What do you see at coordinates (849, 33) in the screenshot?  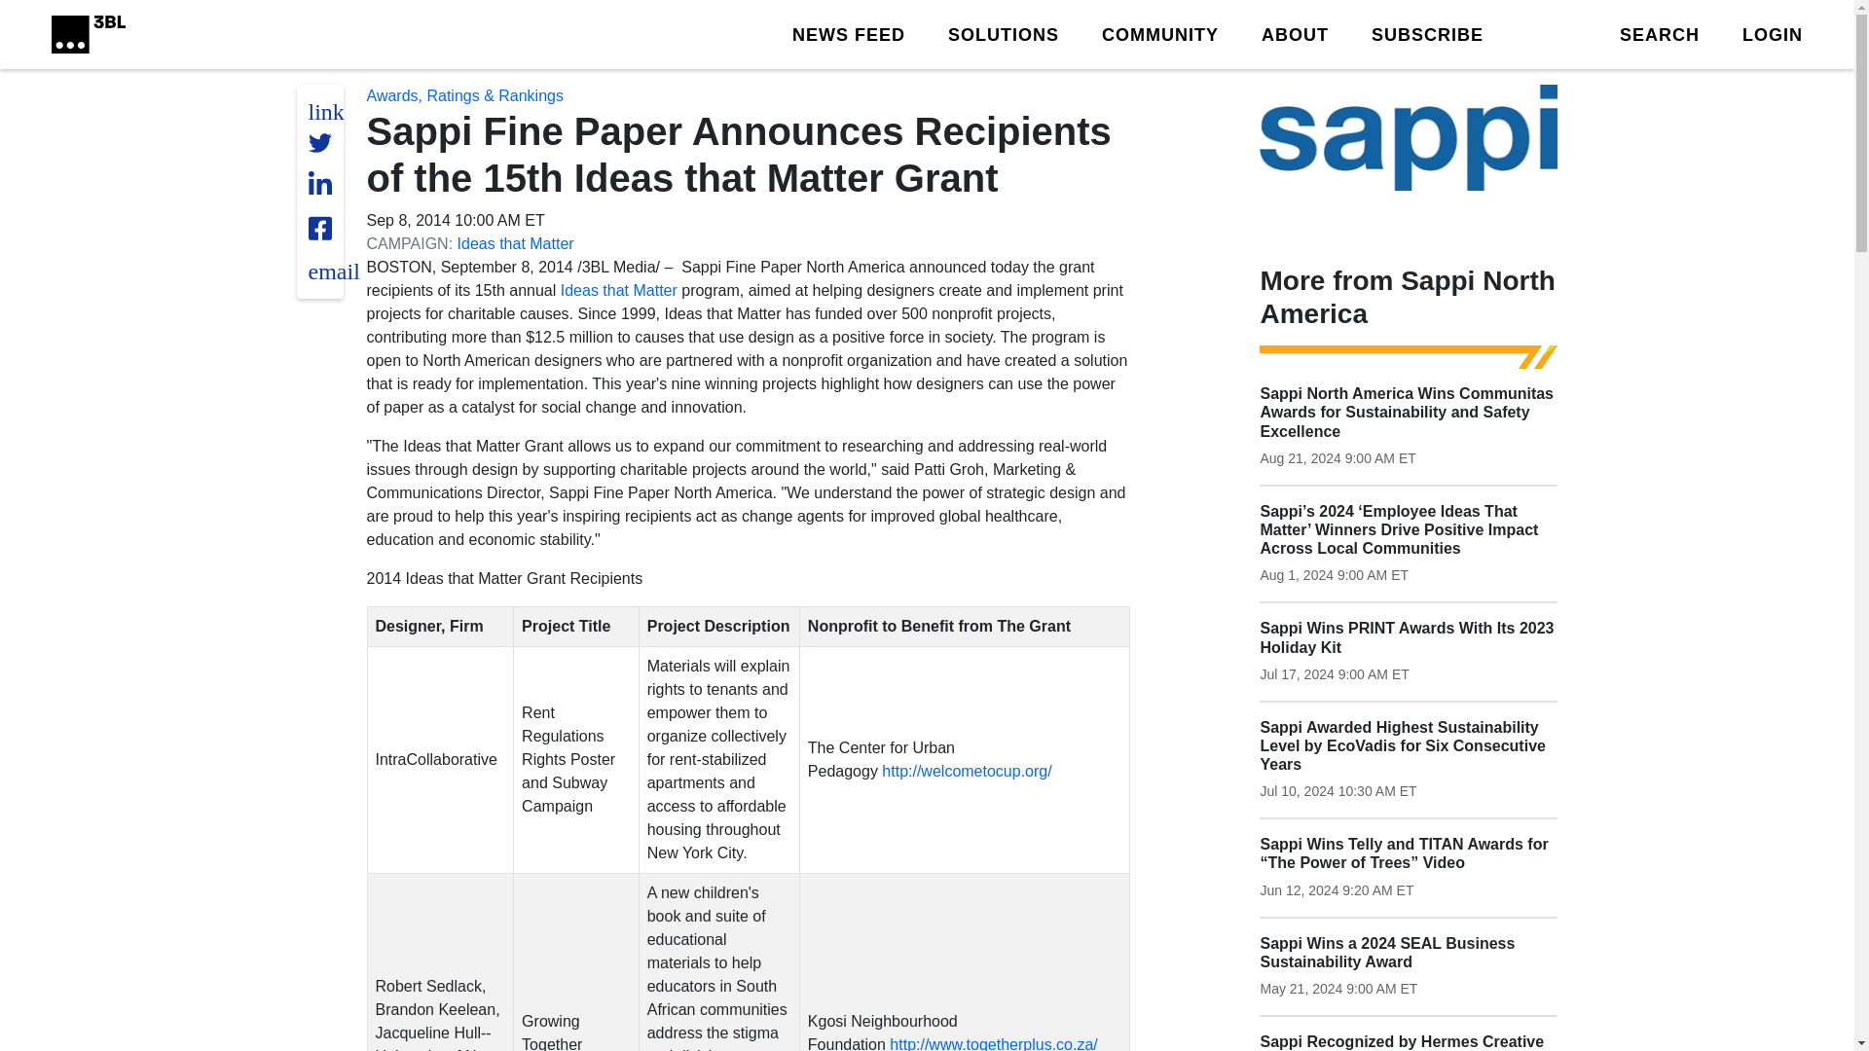 I see `NEWS FEED` at bounding box center [849, 33].